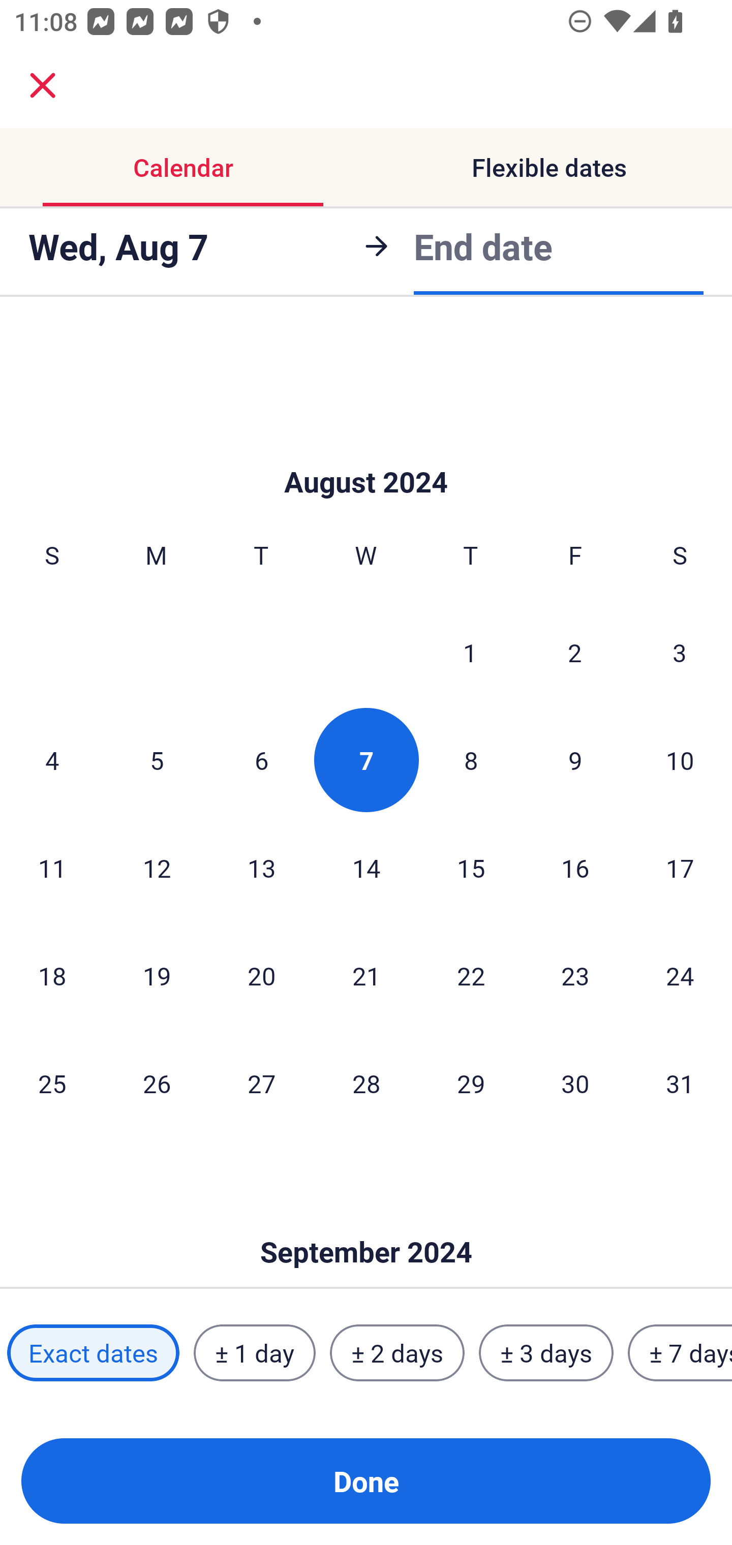 This screenshot has height=1545, width=732. What do you see at coordinates (471, 760) in the screenshot?
I see `8 Thursday, August 8, 2024` at bounding box center [471, 760].